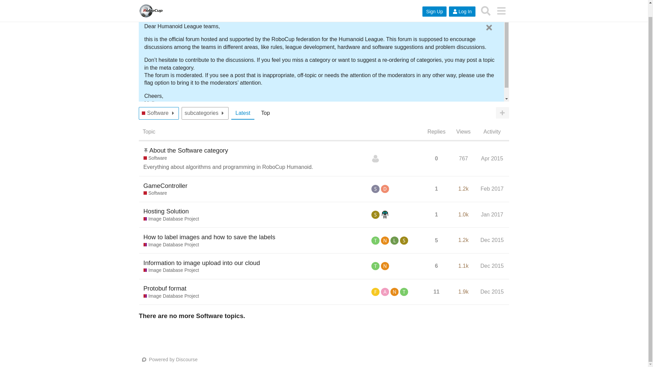 Image resolution: width=653 pixels, height=367 pixels. I want to click on Apr 2015, so click(492, 158).